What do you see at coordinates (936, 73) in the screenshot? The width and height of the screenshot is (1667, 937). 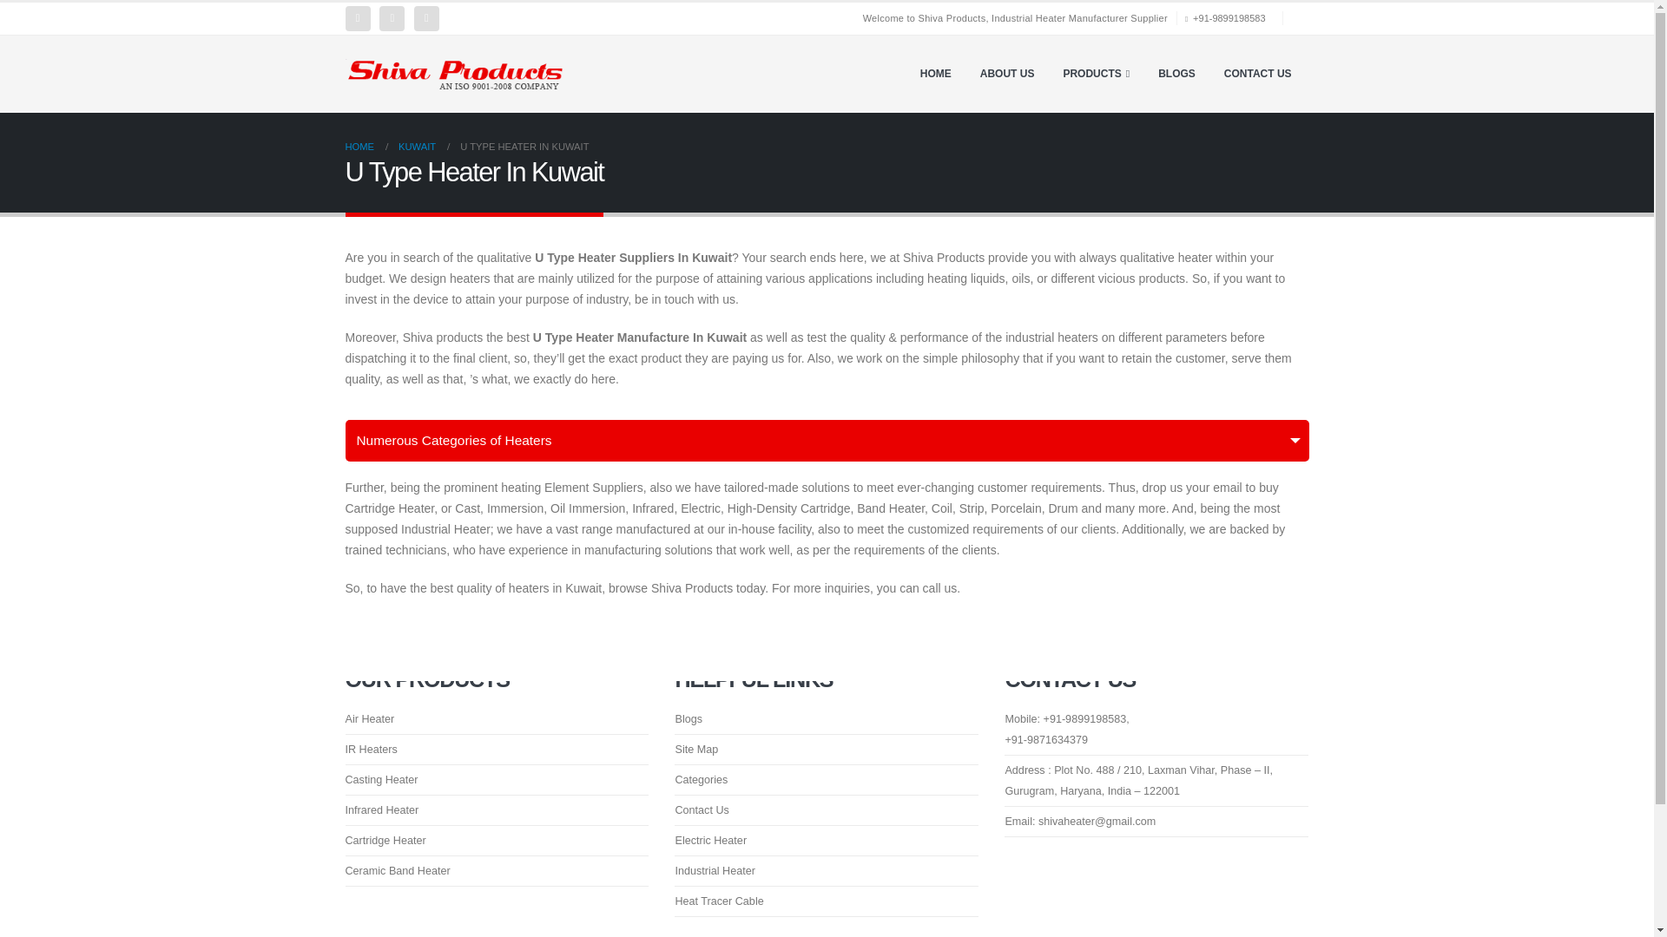 I see `HOME` at bounding box center [936, 73].